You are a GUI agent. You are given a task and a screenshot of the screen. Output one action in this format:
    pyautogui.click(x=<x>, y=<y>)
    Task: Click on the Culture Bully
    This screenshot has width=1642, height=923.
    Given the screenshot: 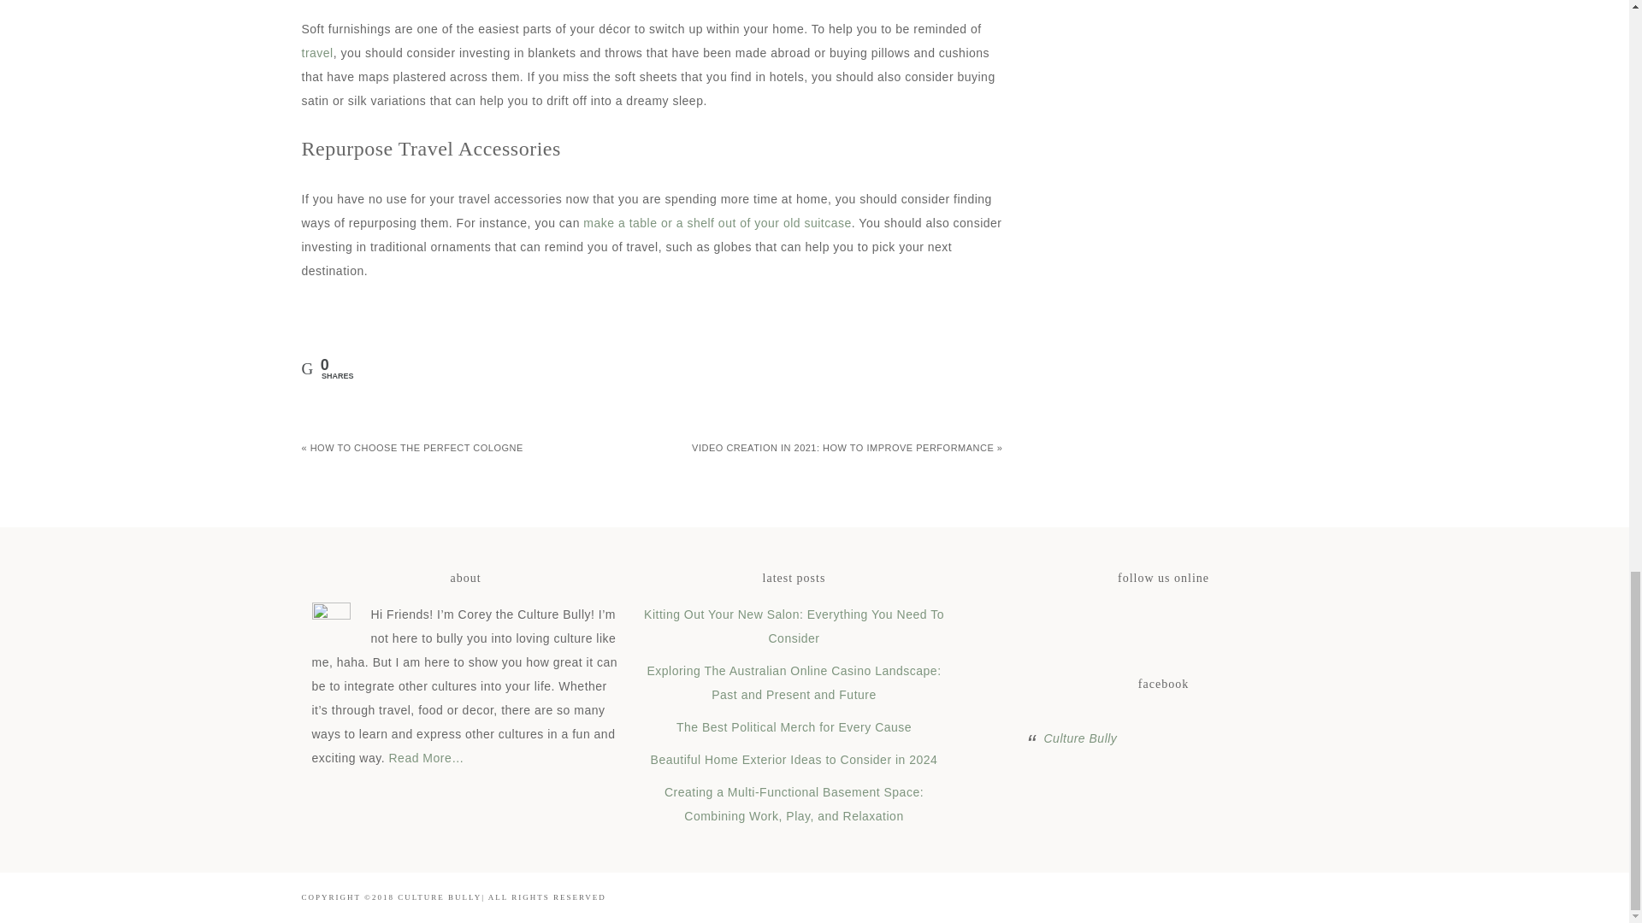 What is the action you would take?
    pyautogui.click(x=1079, y=738)
    